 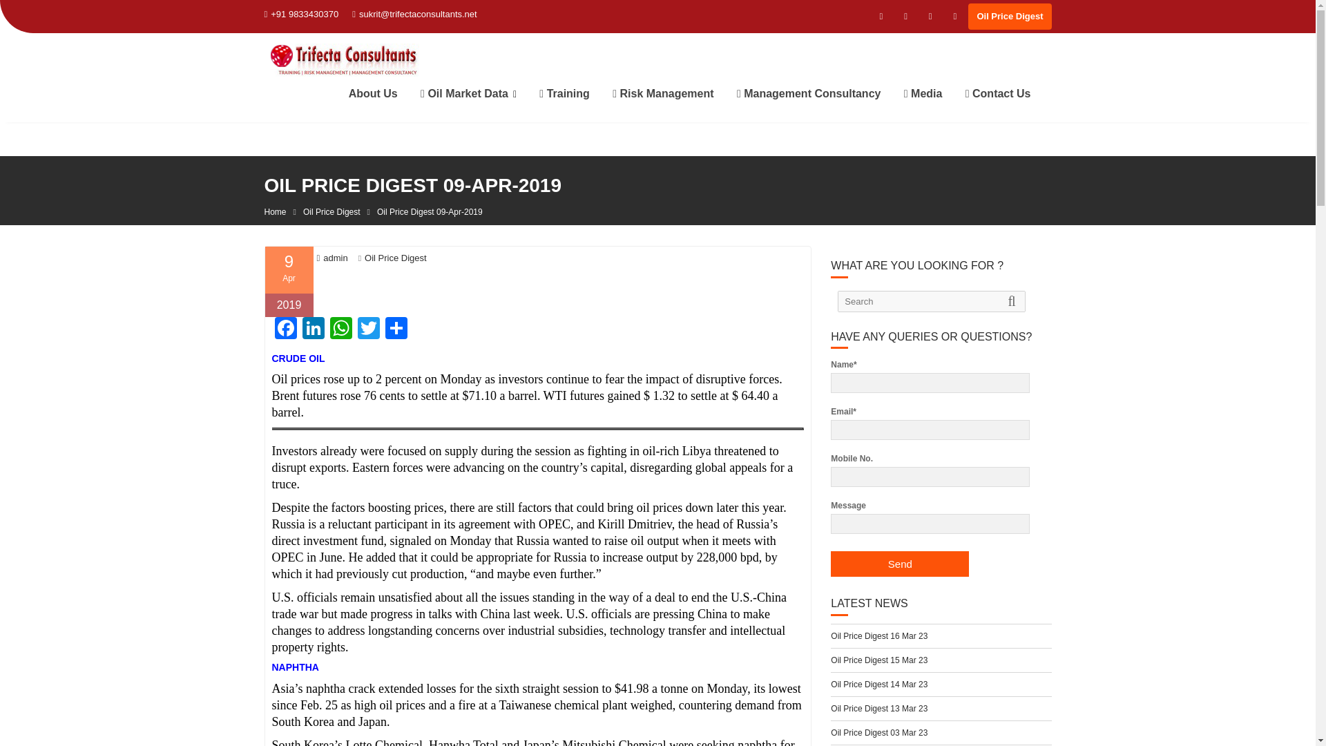 I want to click on Training, so click(x=565, y=94).